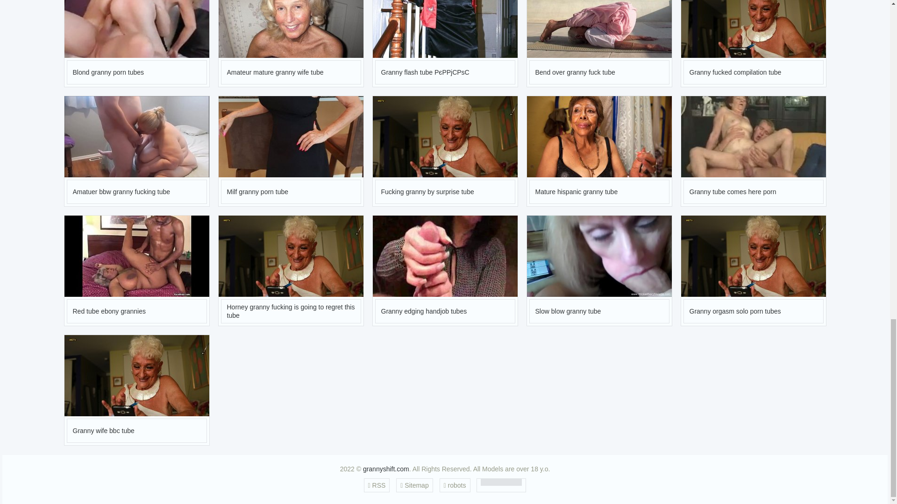  Describe the element at coordinates (599, 151) in the screenshot. I see `Mature hispanic granny tube` at that location.